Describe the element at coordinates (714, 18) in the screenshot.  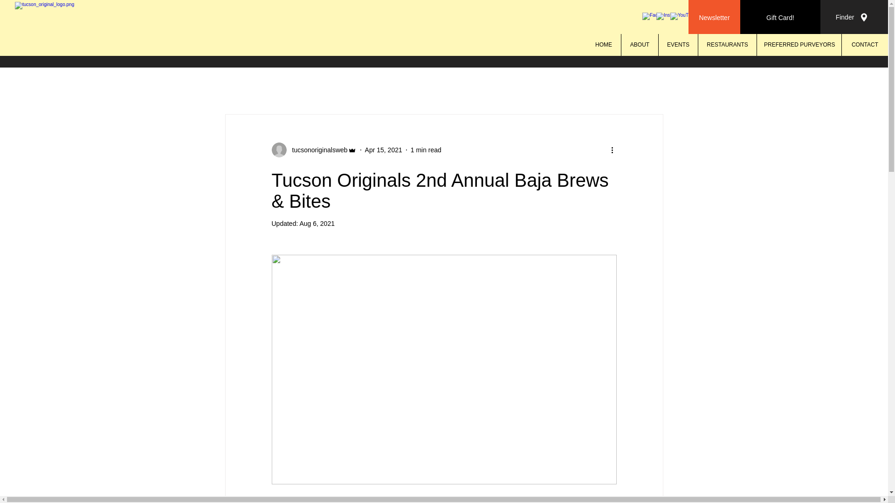
I see `Newsletter` at that location.